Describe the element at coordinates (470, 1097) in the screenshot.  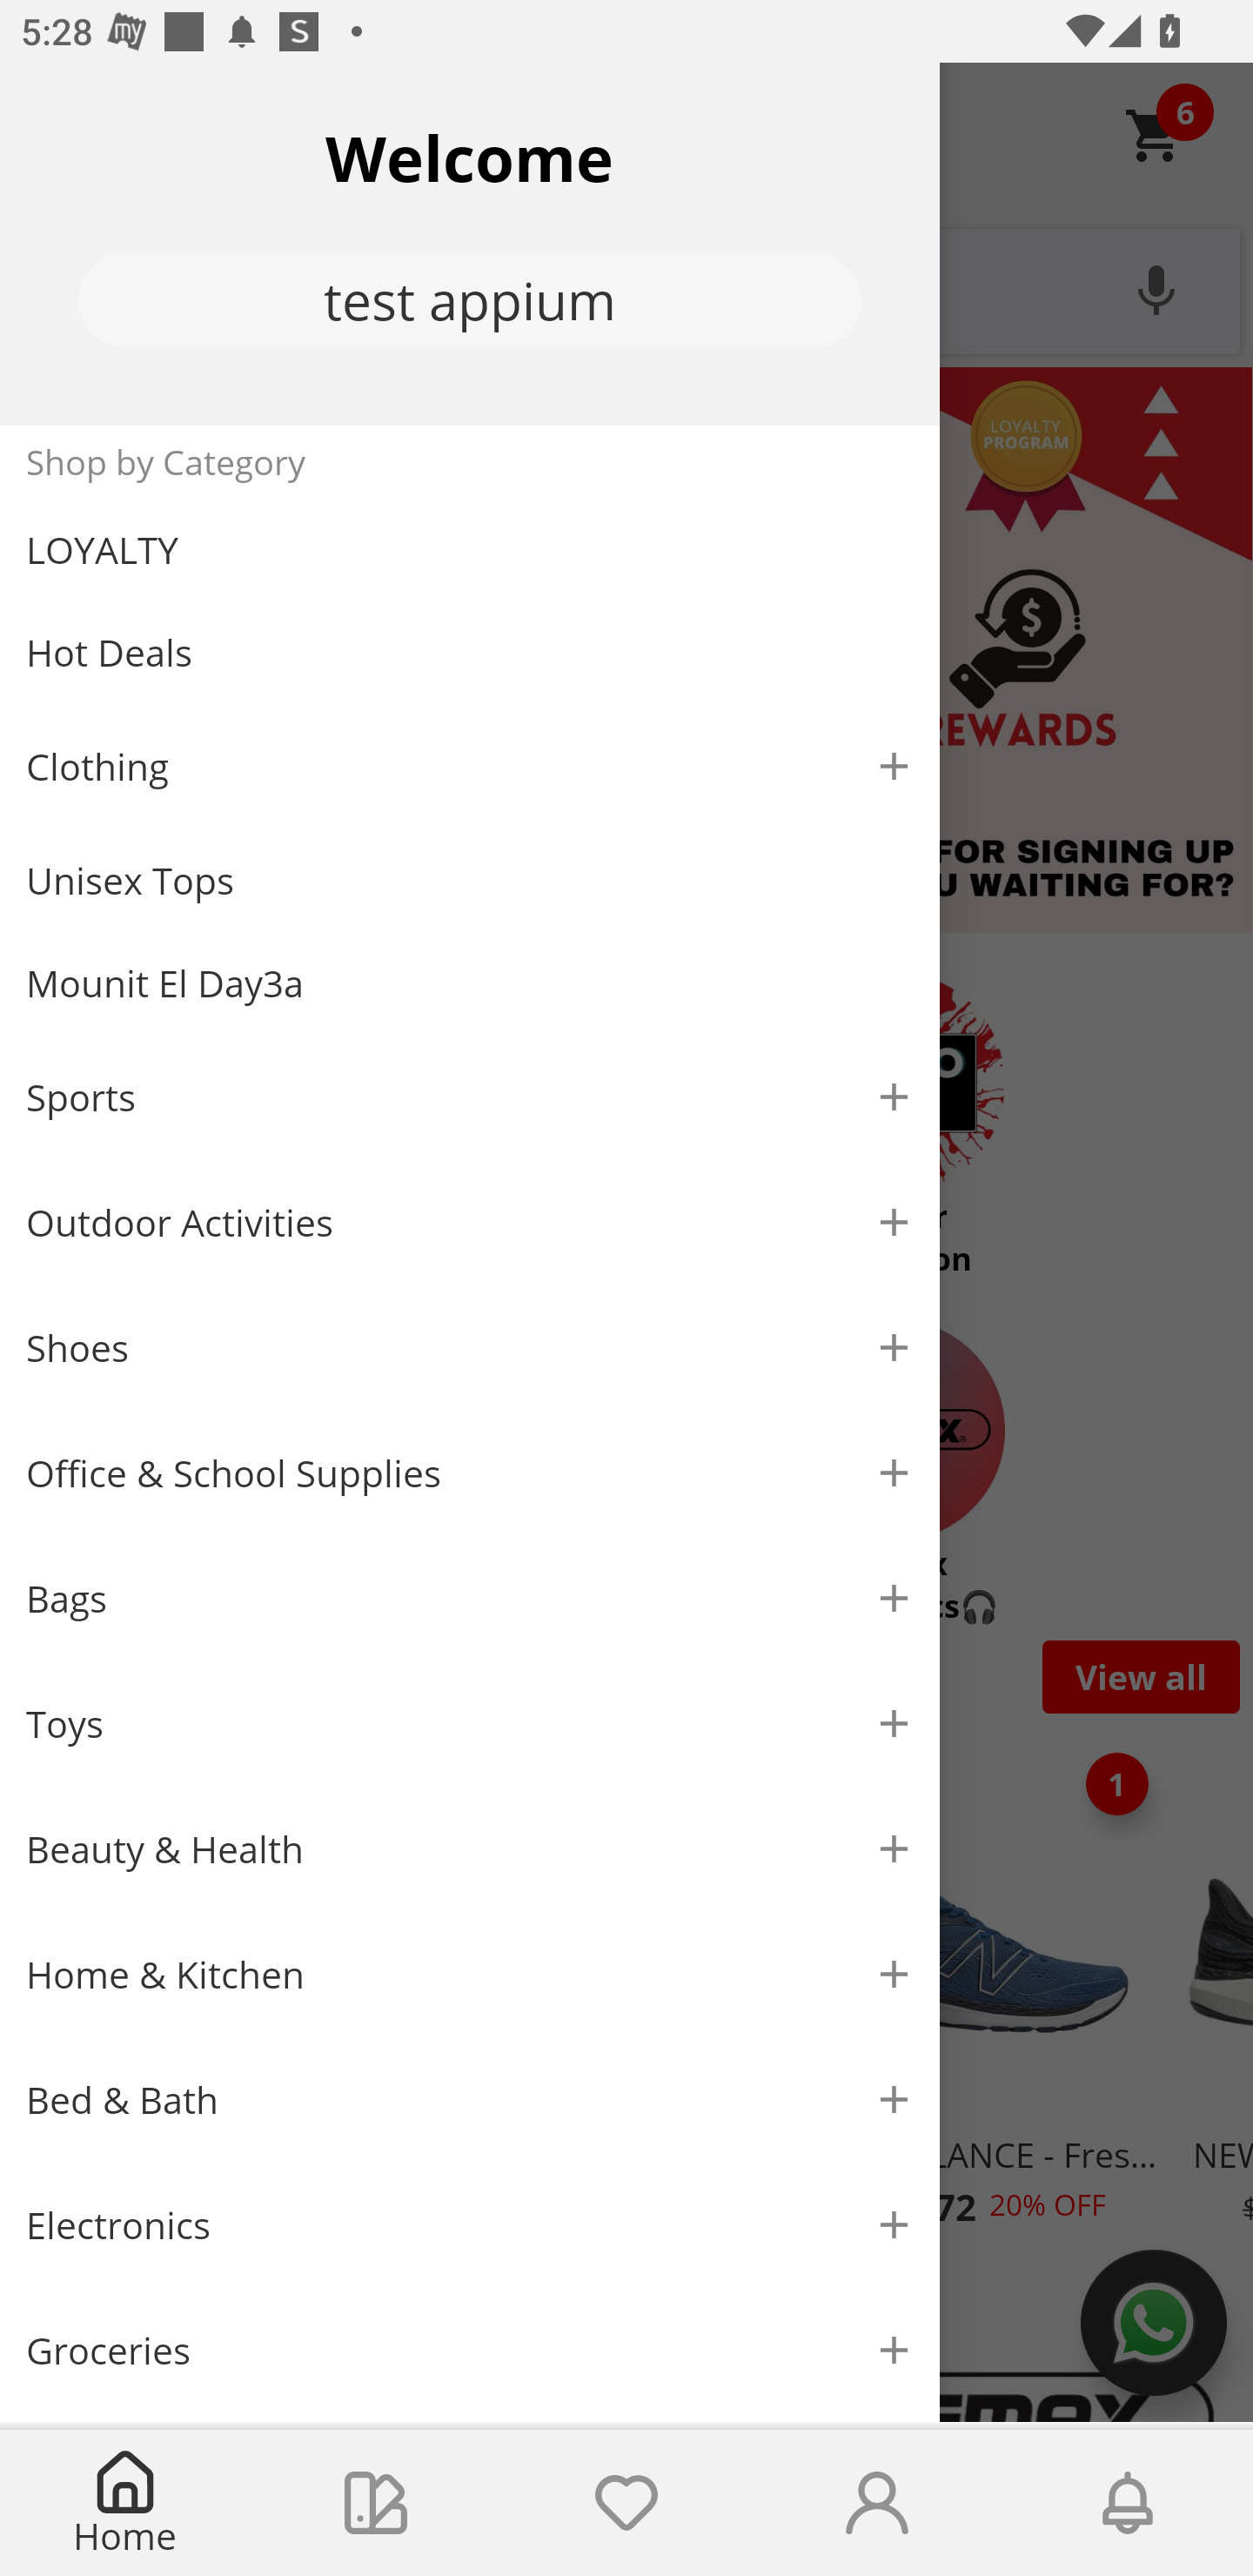
I see `Sports` at that location.